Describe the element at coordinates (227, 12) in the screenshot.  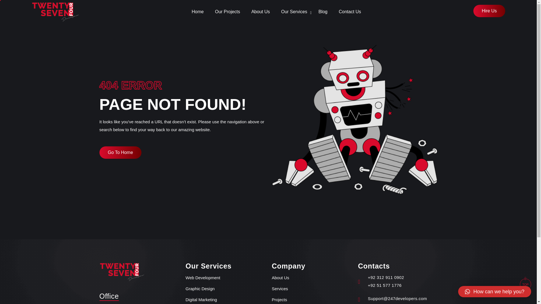
I see `Our Projects` at that location.